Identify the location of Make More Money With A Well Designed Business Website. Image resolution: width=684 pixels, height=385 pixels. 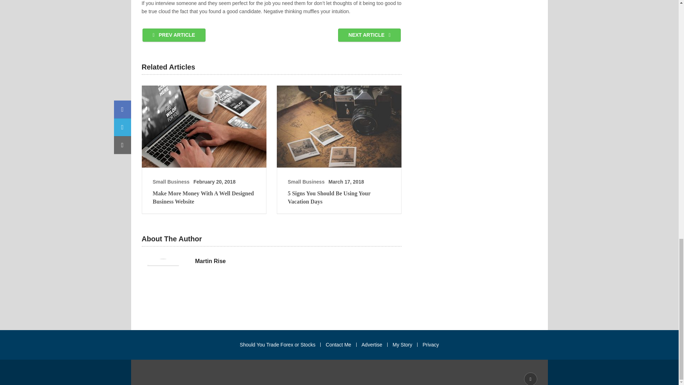
(204, 197).